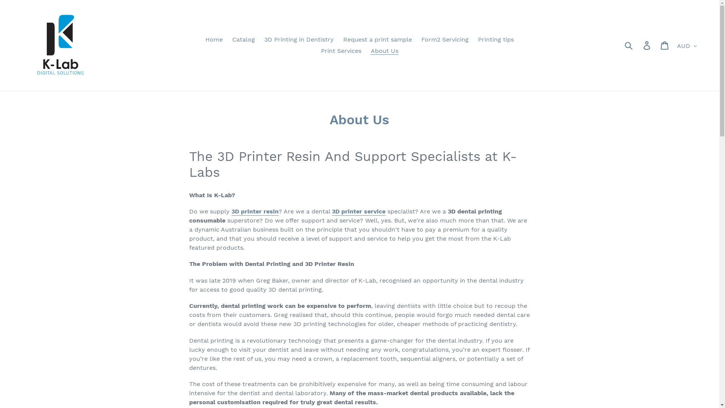 The width and height of the screenshot is (725, 408). Describe the element at coordinates (299, 40) in the screenshot. I see `3D Printing in Dentistry` at that location.